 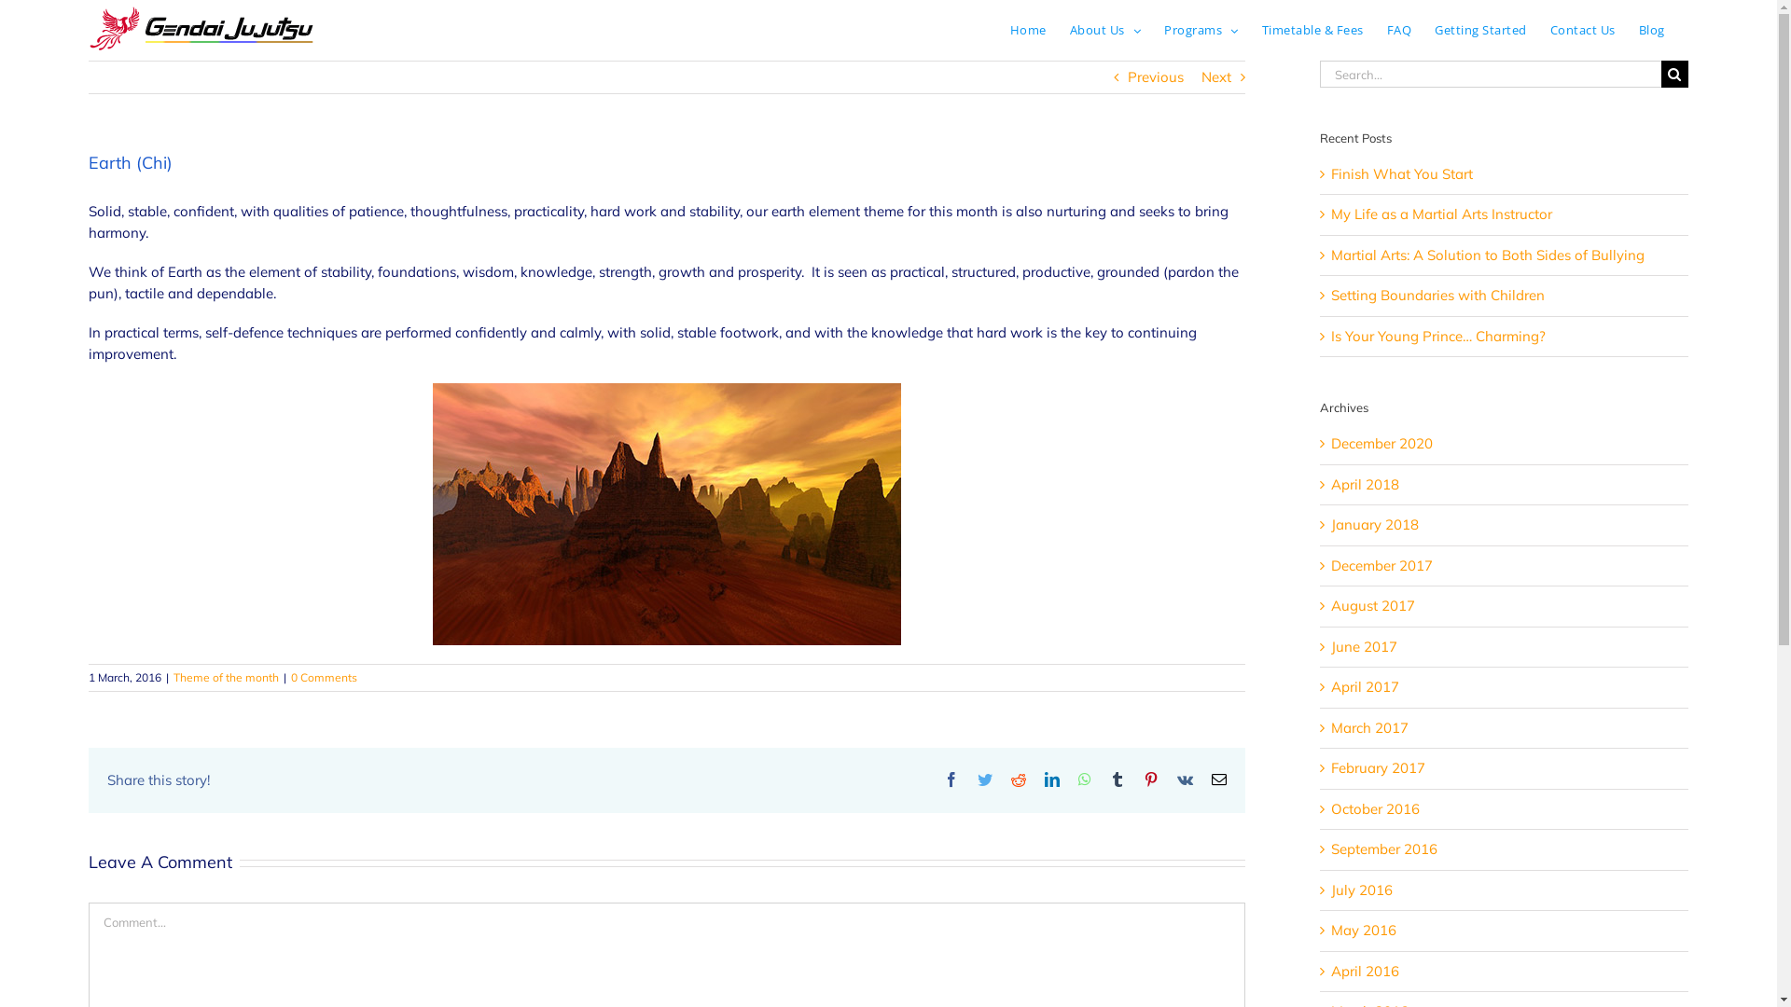 I want to click on My Life as a Martial Arts Instructor, so click(x=1442, y=214).